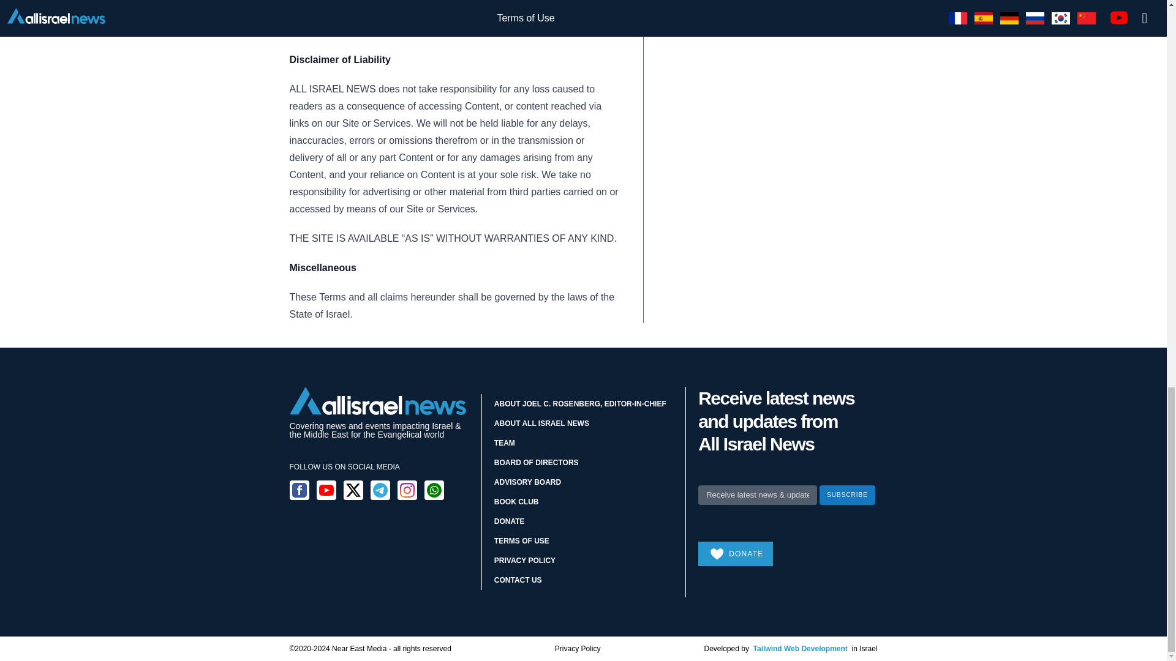 The image size is (1176, 661). What do you see at coordinates (516, 502) in the screenshot?
I see `BOOK CLUB` at bounding box center [516, 502].